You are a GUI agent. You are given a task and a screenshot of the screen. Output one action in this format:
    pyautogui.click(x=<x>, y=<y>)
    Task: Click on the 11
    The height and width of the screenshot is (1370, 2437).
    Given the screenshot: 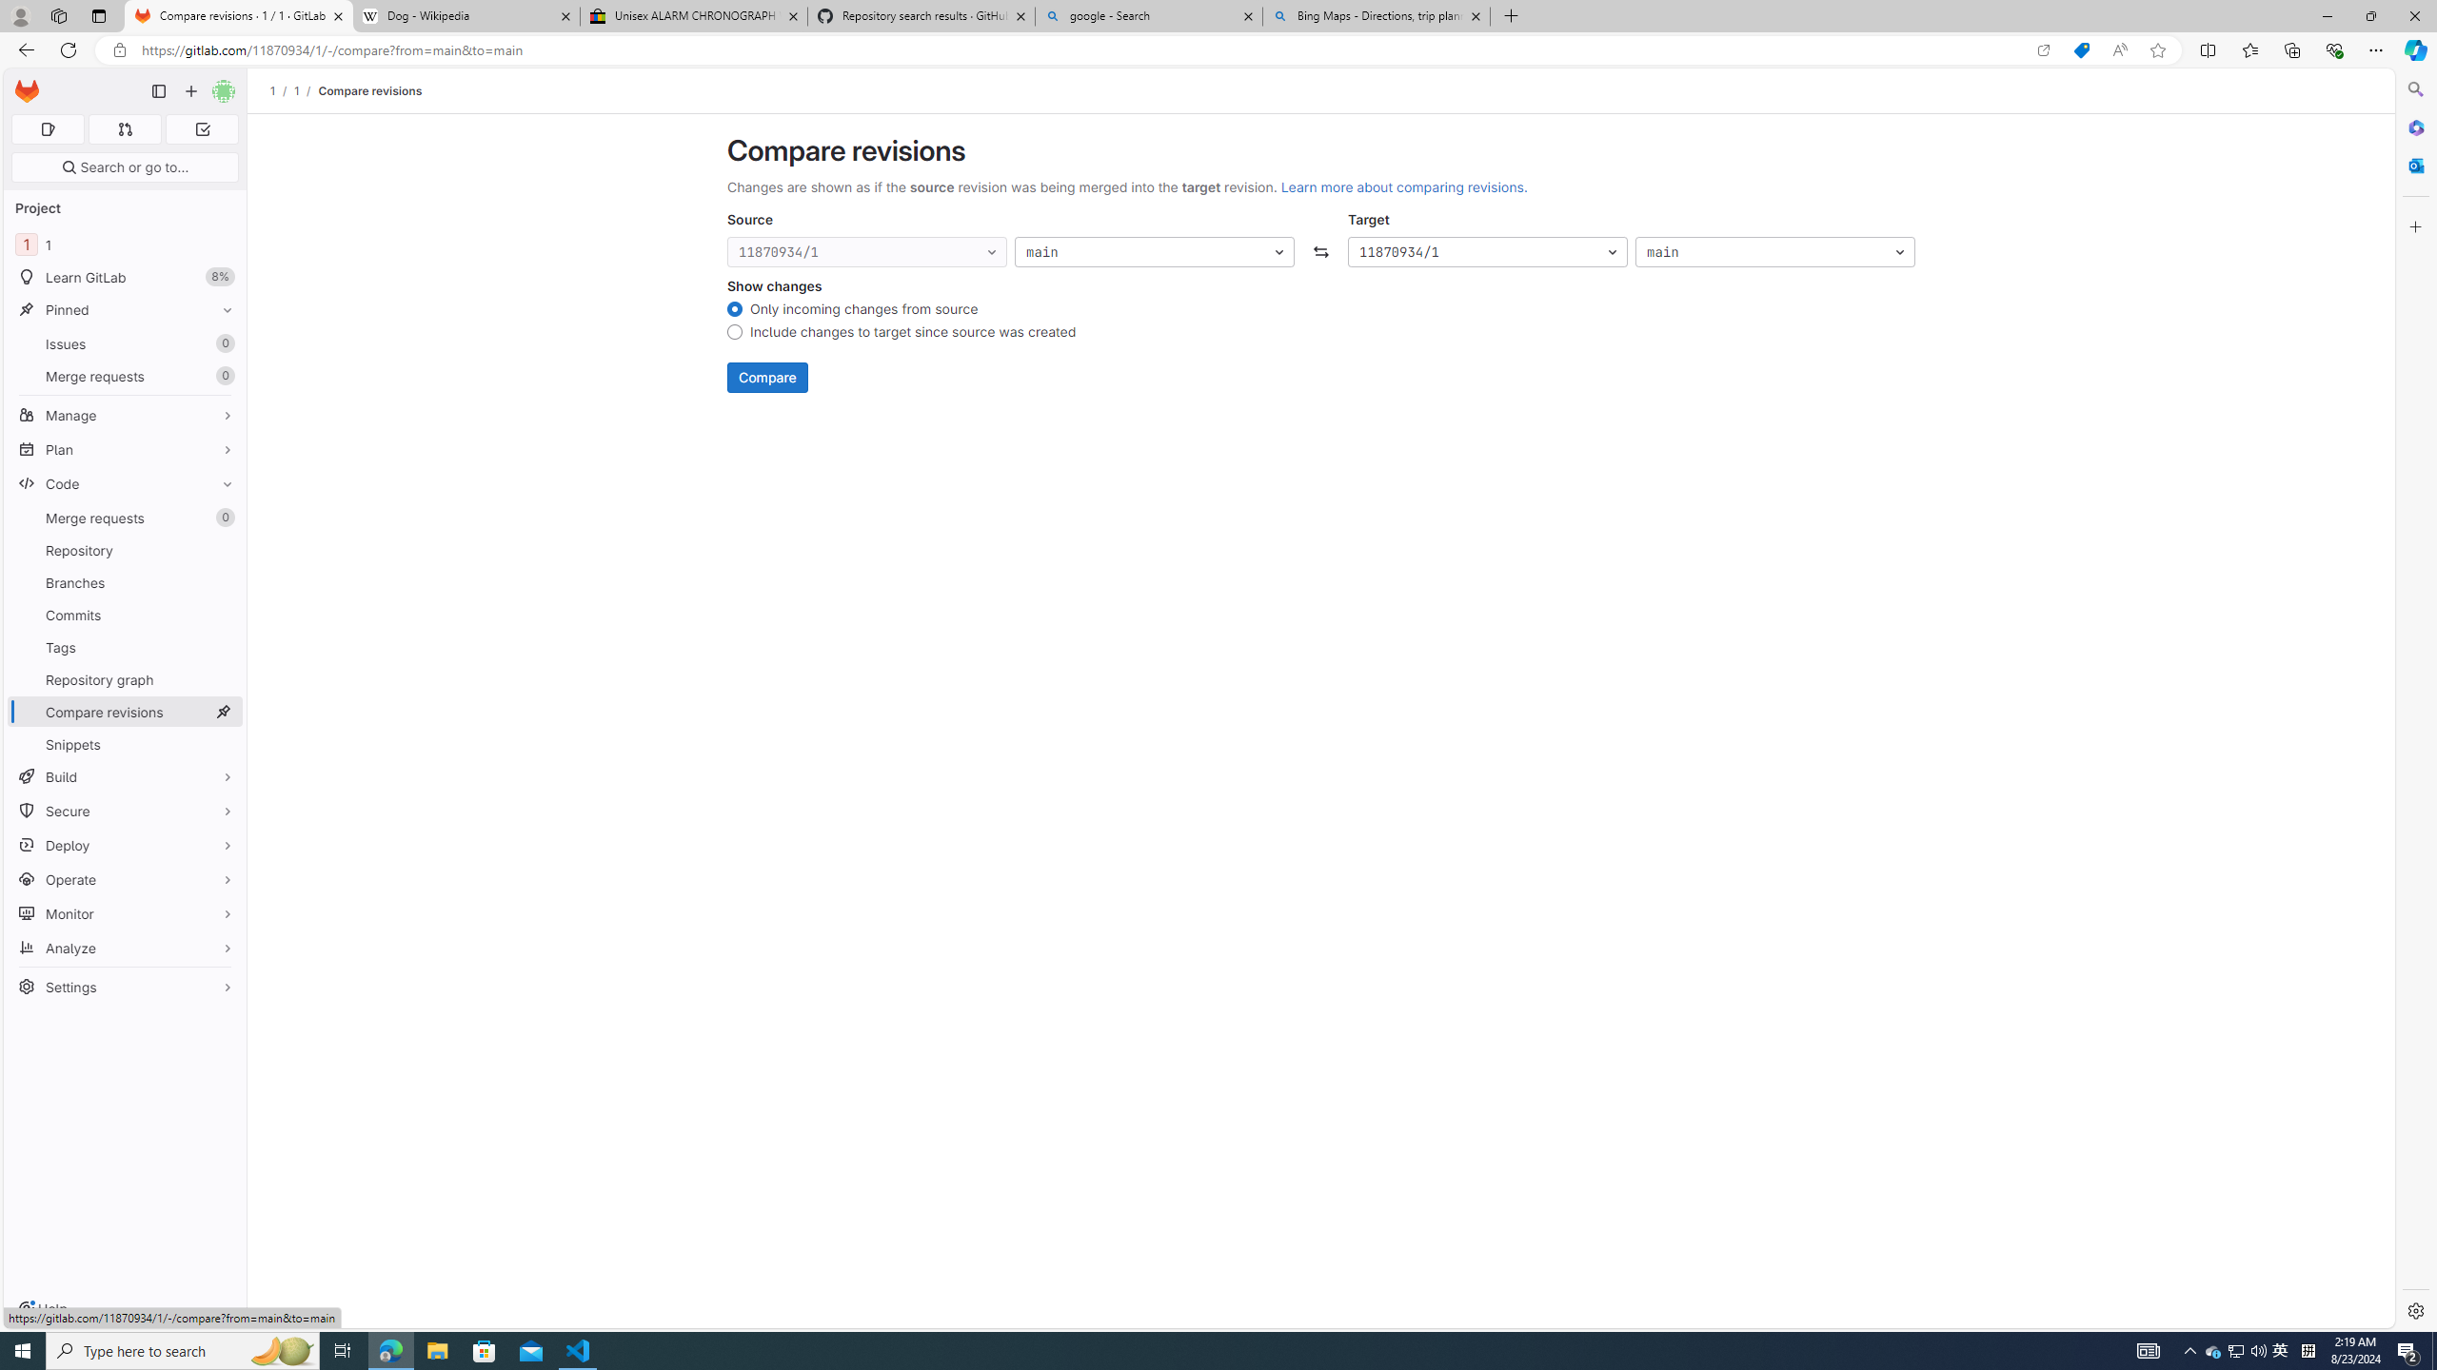 What is the action you would take?
    pyautogui.click(x=126, y=244)
    